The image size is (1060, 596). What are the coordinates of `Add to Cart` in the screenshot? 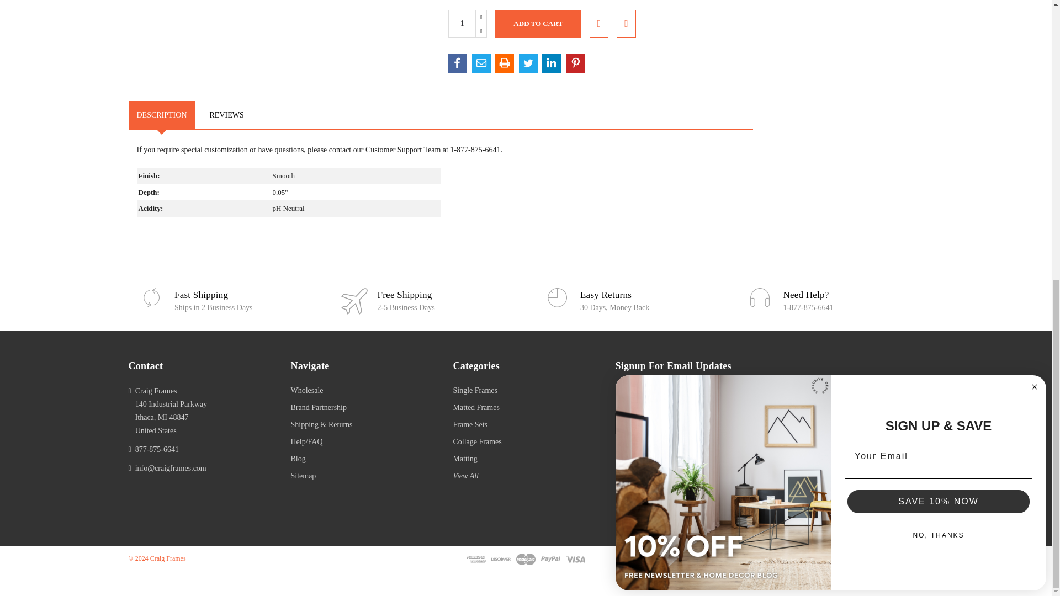 It's located at (538, 24).